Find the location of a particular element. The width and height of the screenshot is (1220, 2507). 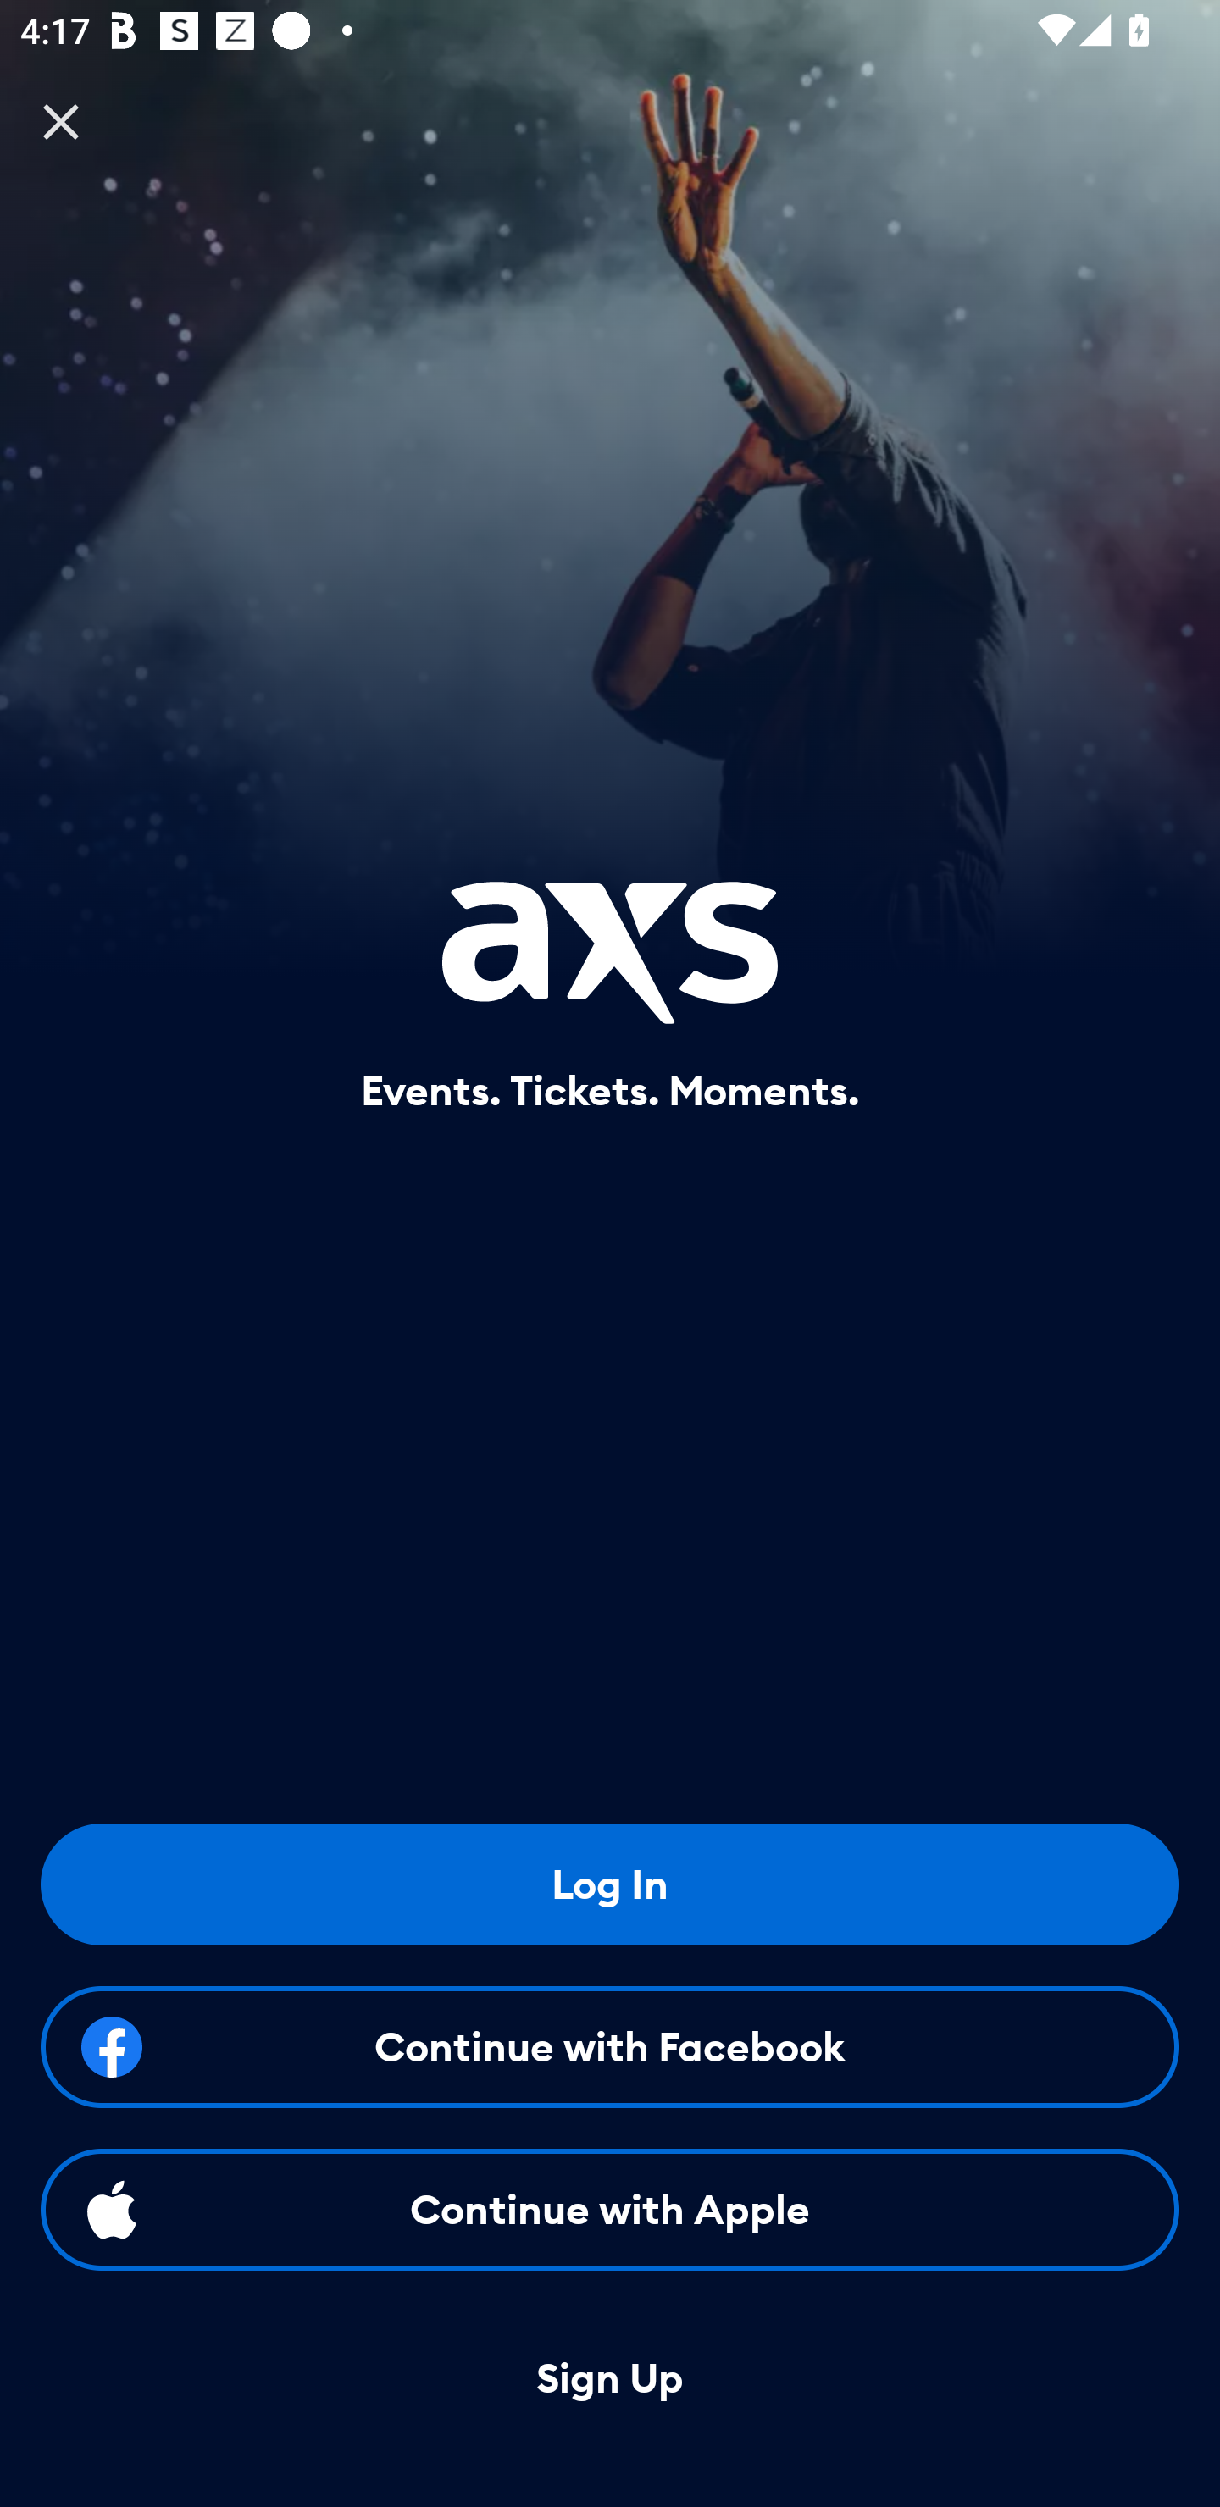

Continue with Facebook is located at coordinates (610, 2046).